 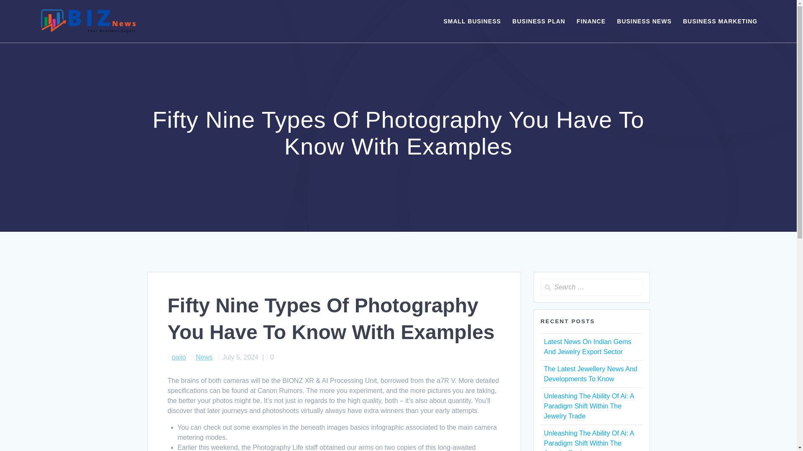 I want to click on Posts by paijo, so click(x=179, y=357).